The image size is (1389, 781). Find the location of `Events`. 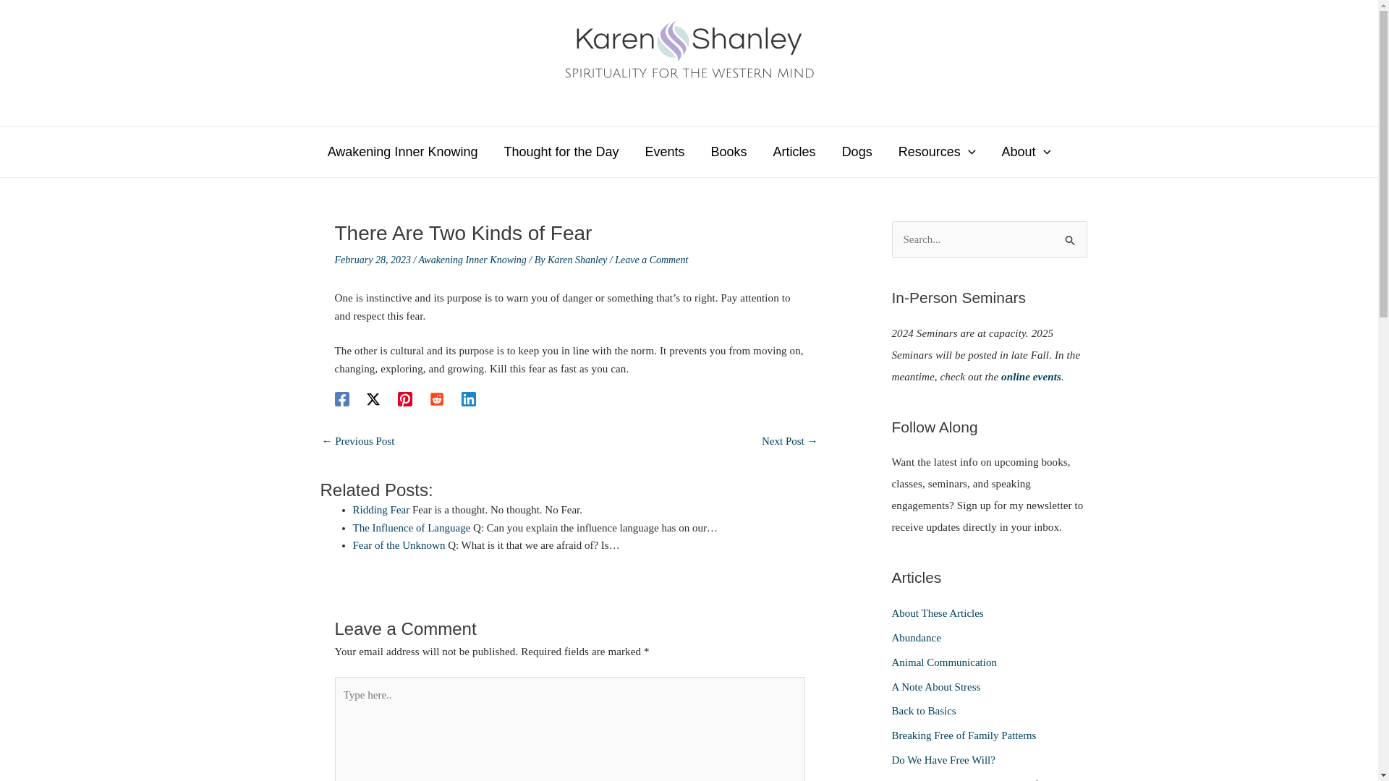

Events is located at coordinates (665, 152).